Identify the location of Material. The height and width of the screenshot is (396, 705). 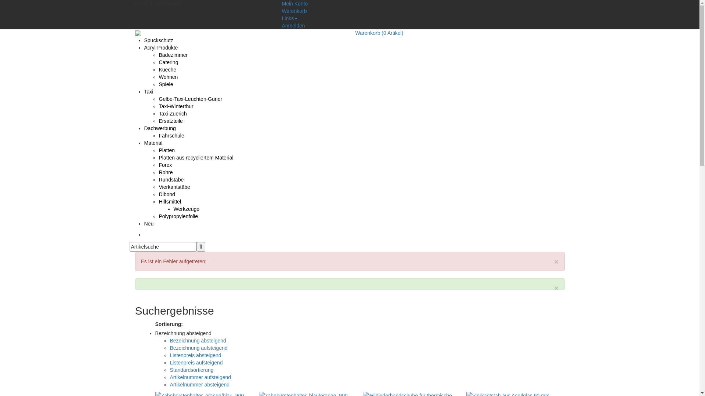
(153, 143).